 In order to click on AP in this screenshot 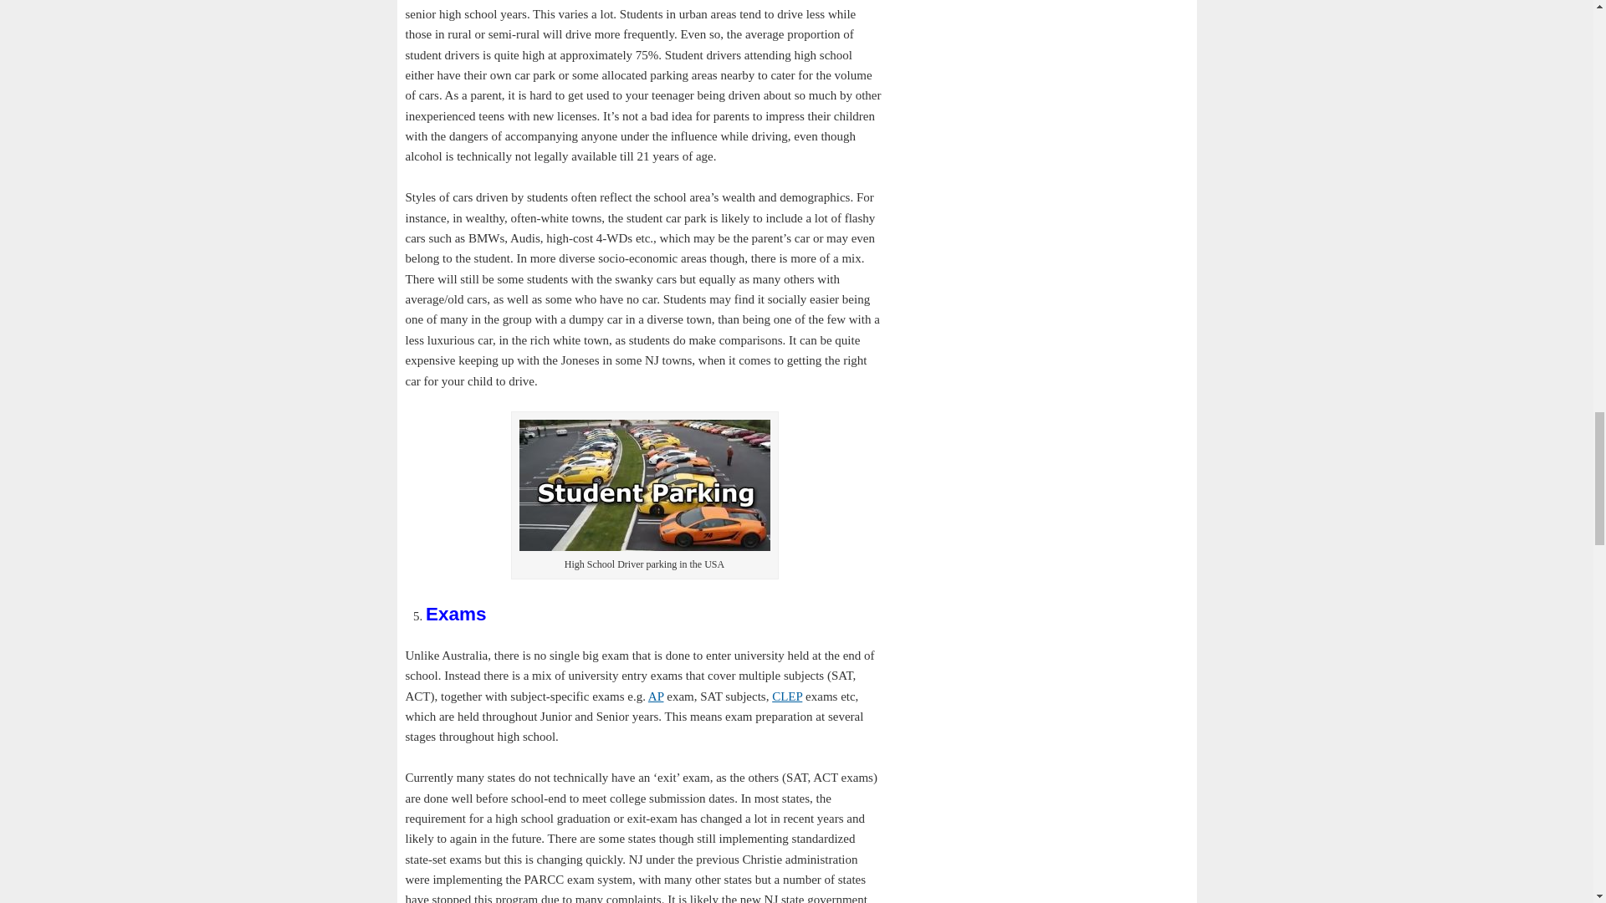, I will do `click(656, 696)`.